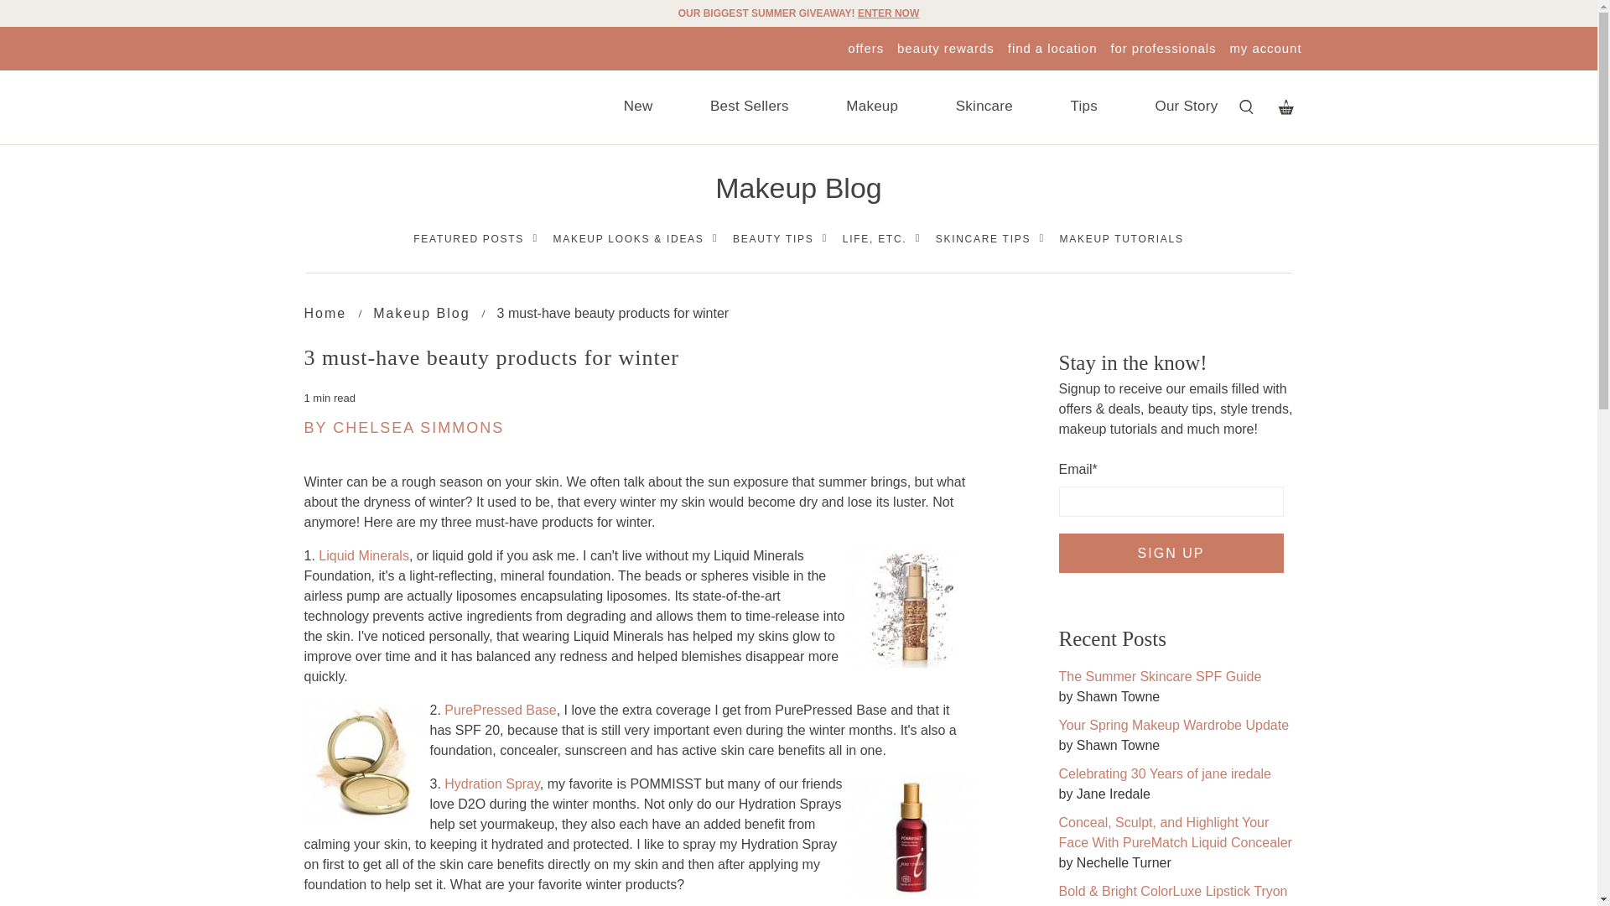 This screenshot has width=1610, height=906. I want to click on Our Story, so click(1186, 107).